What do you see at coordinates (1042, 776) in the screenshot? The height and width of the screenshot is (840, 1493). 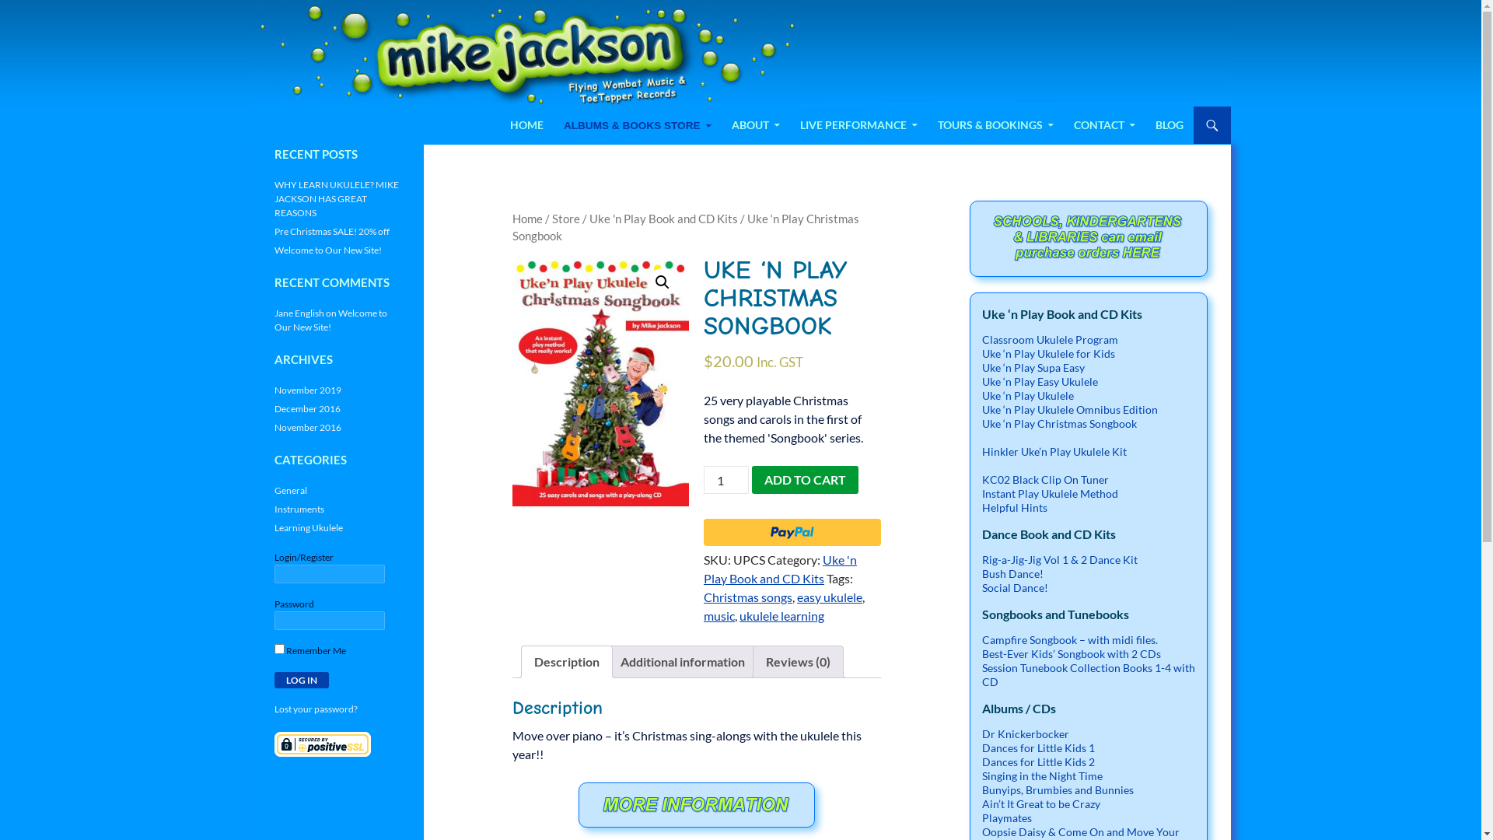 I see `Singing in the Night Time` at bounding box center [1042, 776].